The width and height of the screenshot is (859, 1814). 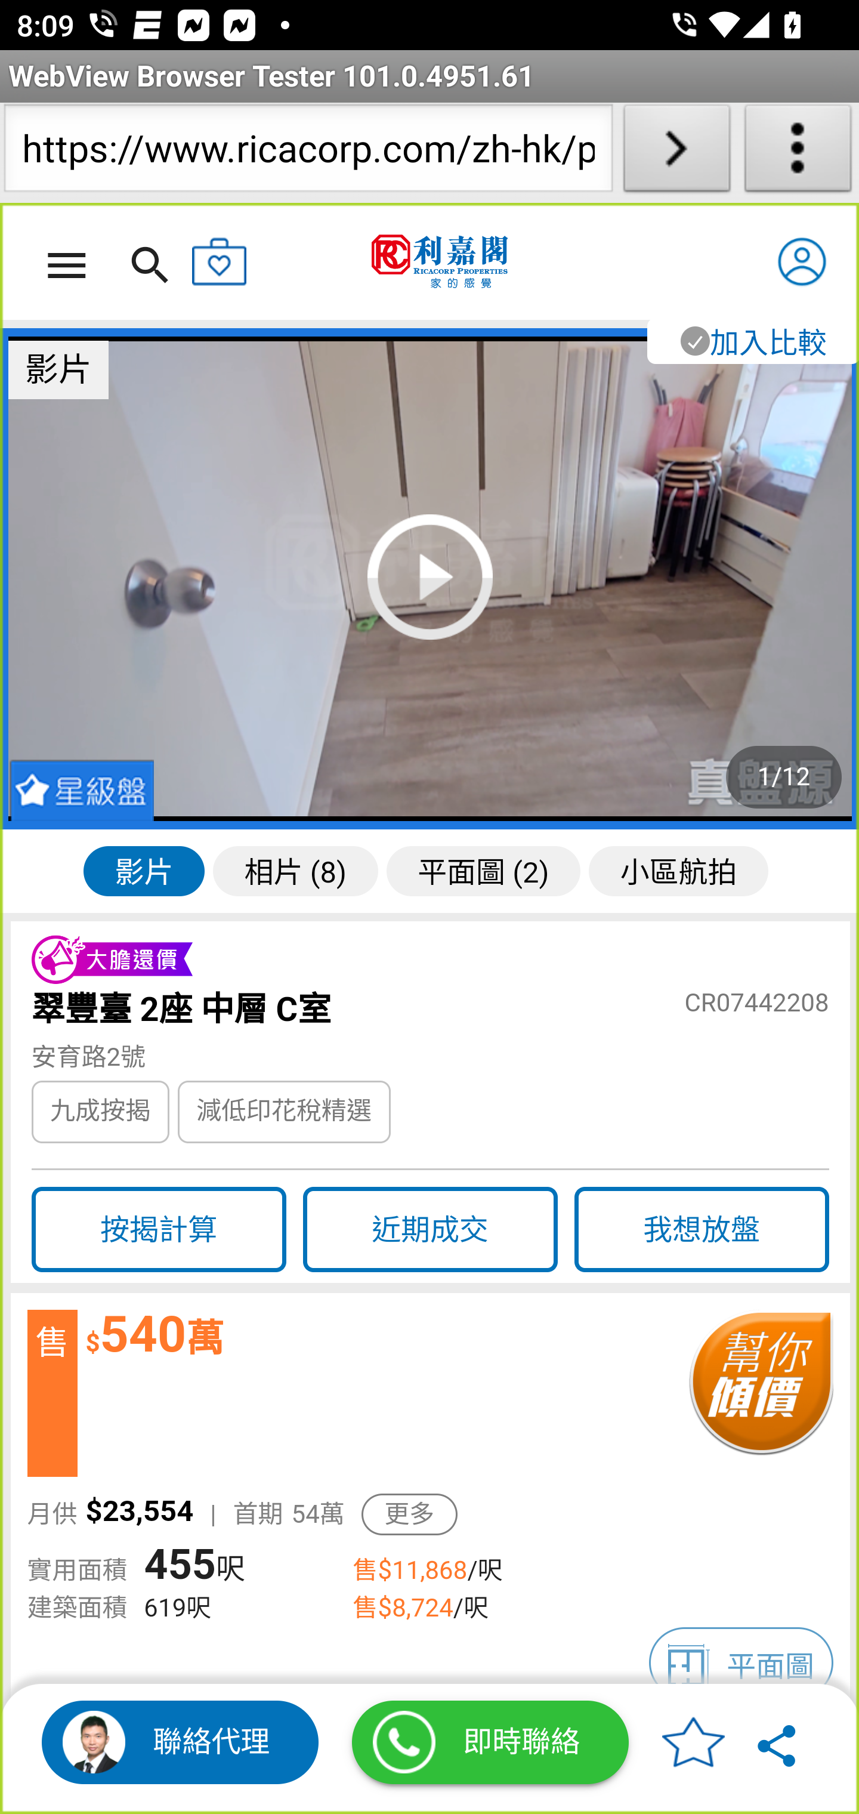 What do you see at coordinates (180, 1742) in the screenshot?
I see `Kam Kam 聯絡代理` at bounding box center [180, 1742].